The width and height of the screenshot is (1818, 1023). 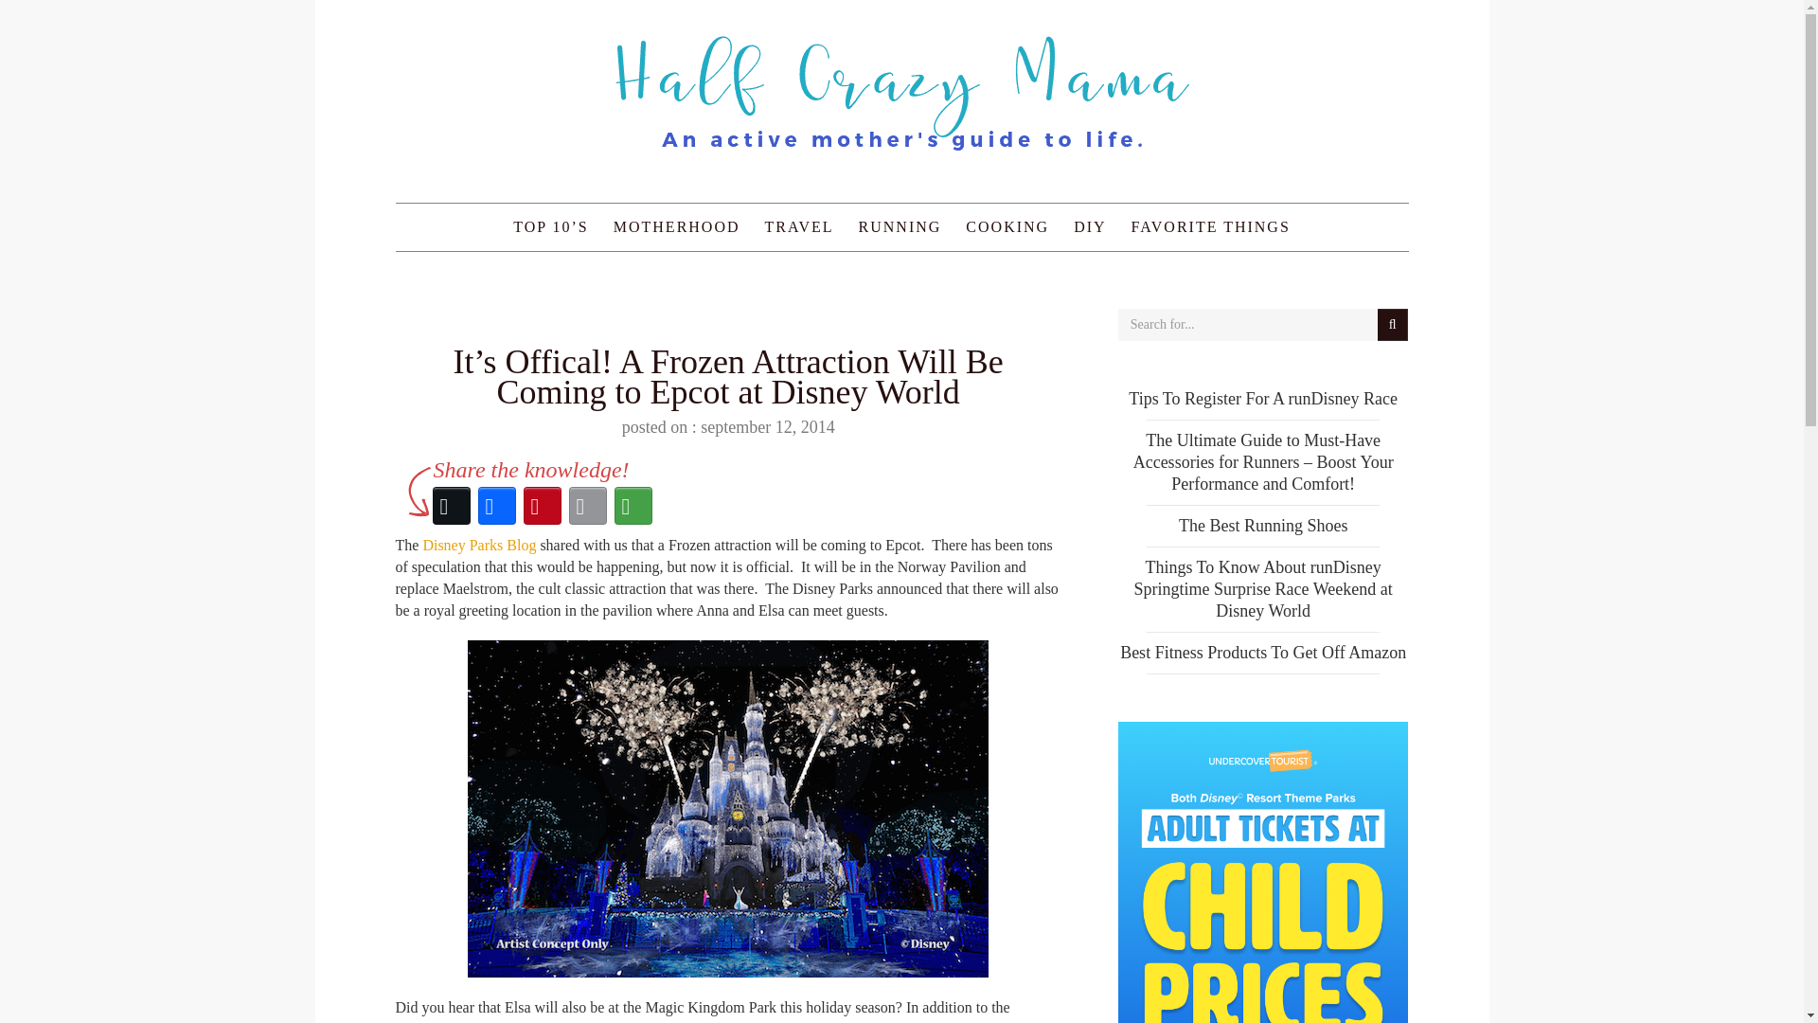 I want to click on Pinterest, so click(x=541, y=506).